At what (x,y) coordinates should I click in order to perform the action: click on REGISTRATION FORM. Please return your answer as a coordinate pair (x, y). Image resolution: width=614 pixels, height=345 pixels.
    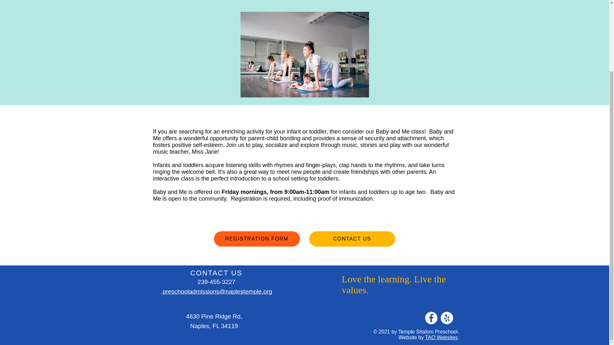
    Looking at the image, I should click on (256, 239).